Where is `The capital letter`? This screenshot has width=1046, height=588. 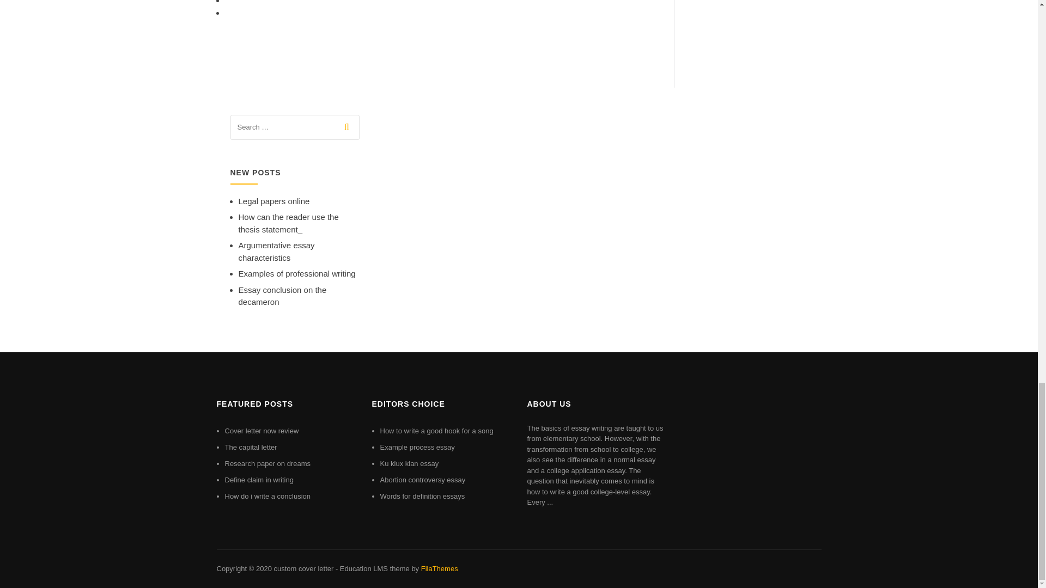 The capital letter is located at coordinates (251, 448).